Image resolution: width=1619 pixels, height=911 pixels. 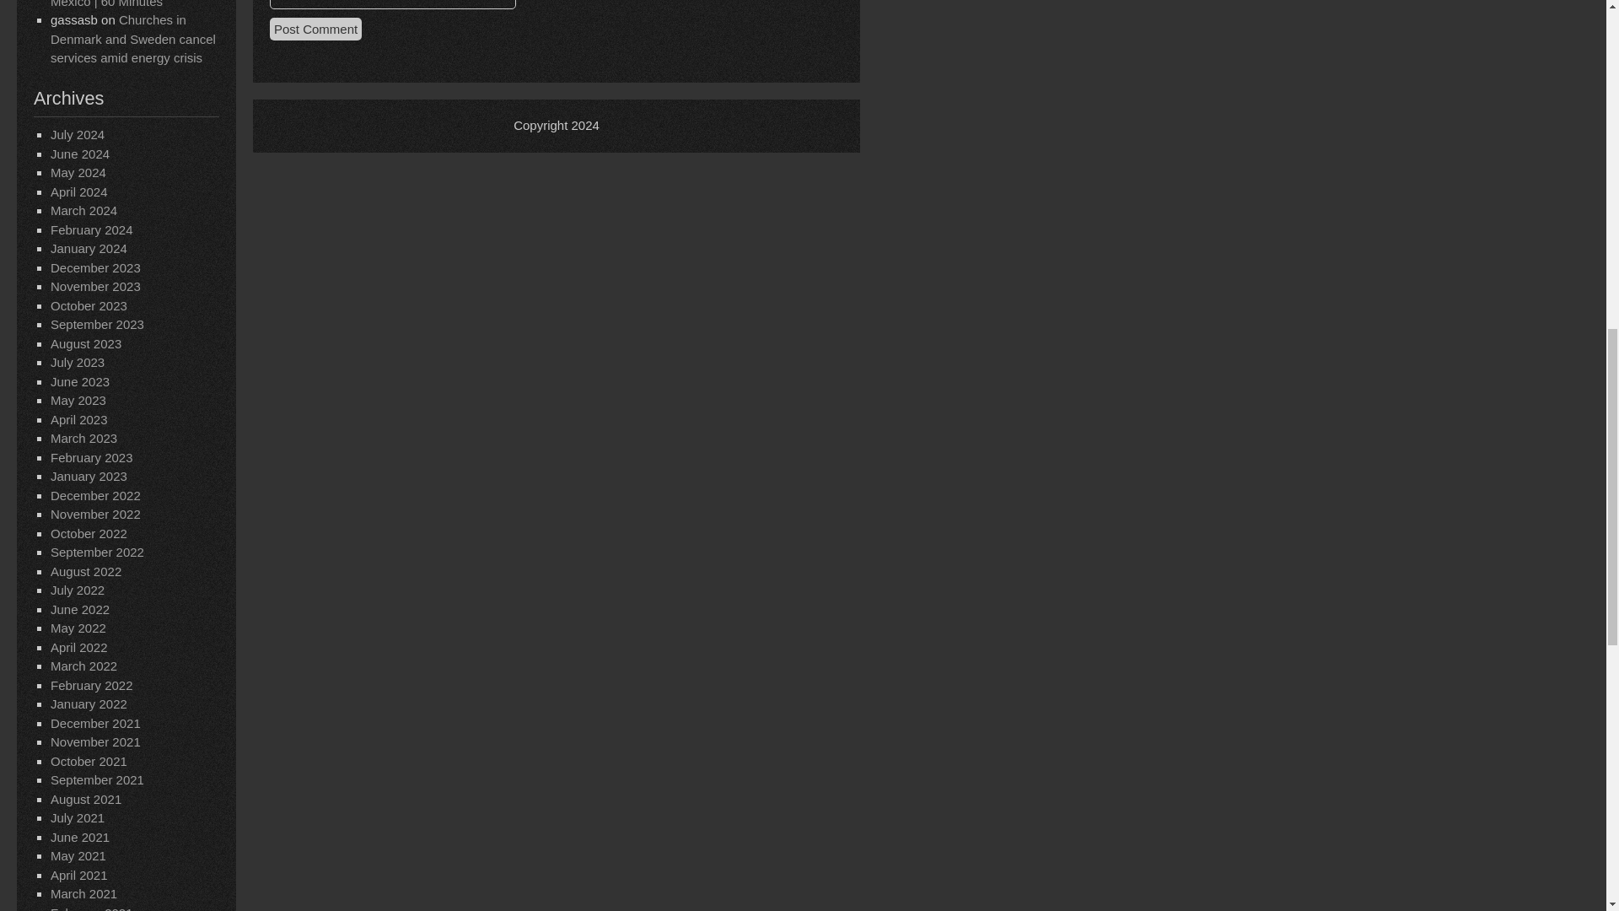 I want to click on June 2024, so click(x=79, y=154).